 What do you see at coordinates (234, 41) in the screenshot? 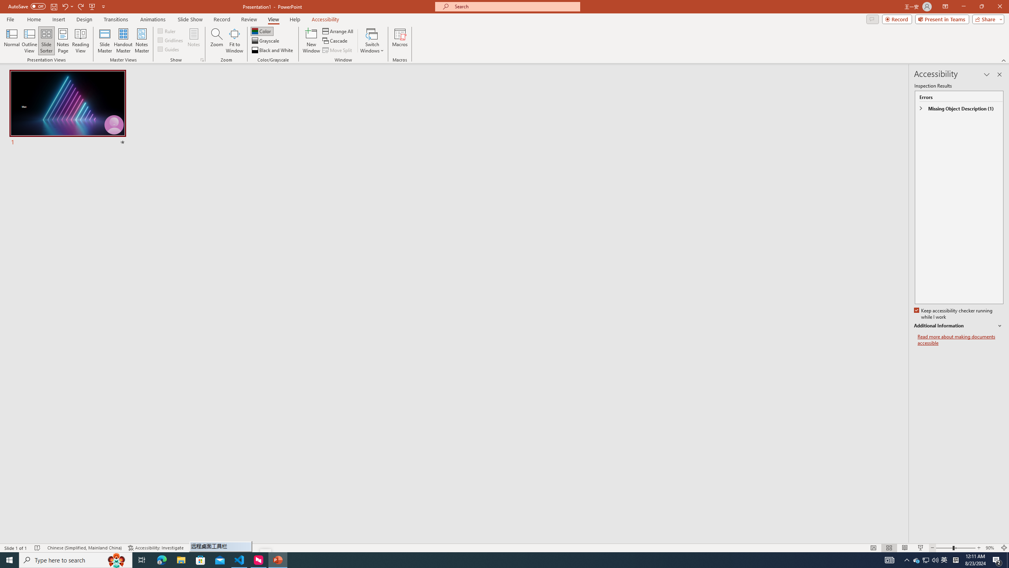
I see `Fit to Window` at bounding box center [234, 41].